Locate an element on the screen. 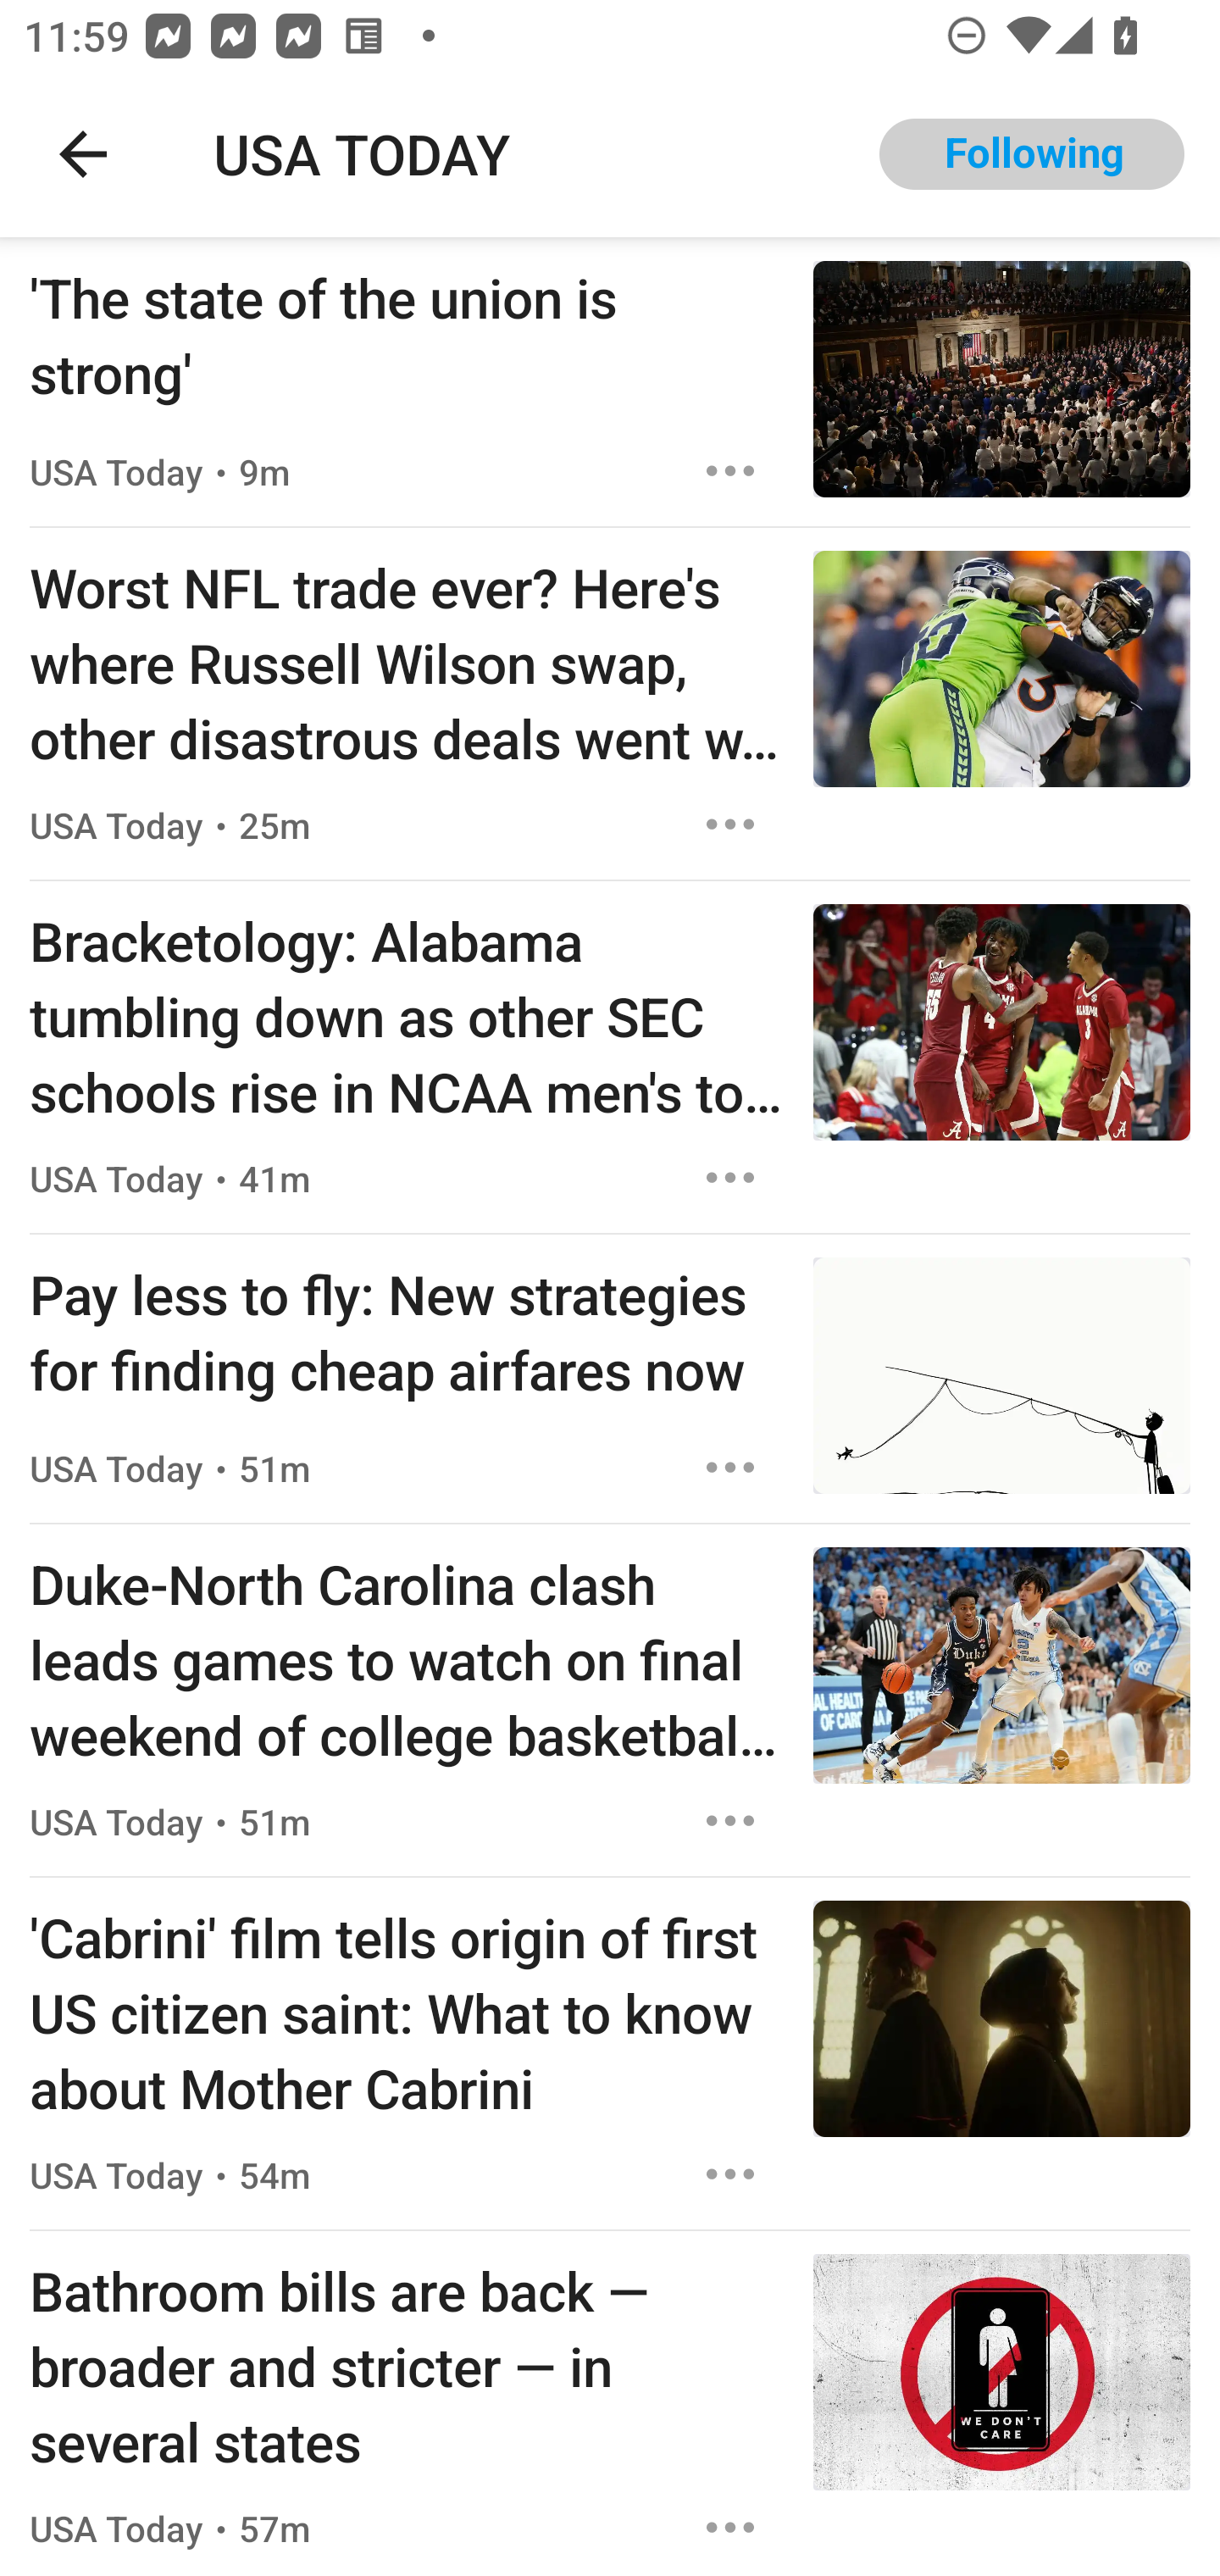  Options is located at coordinates (730, 1468).